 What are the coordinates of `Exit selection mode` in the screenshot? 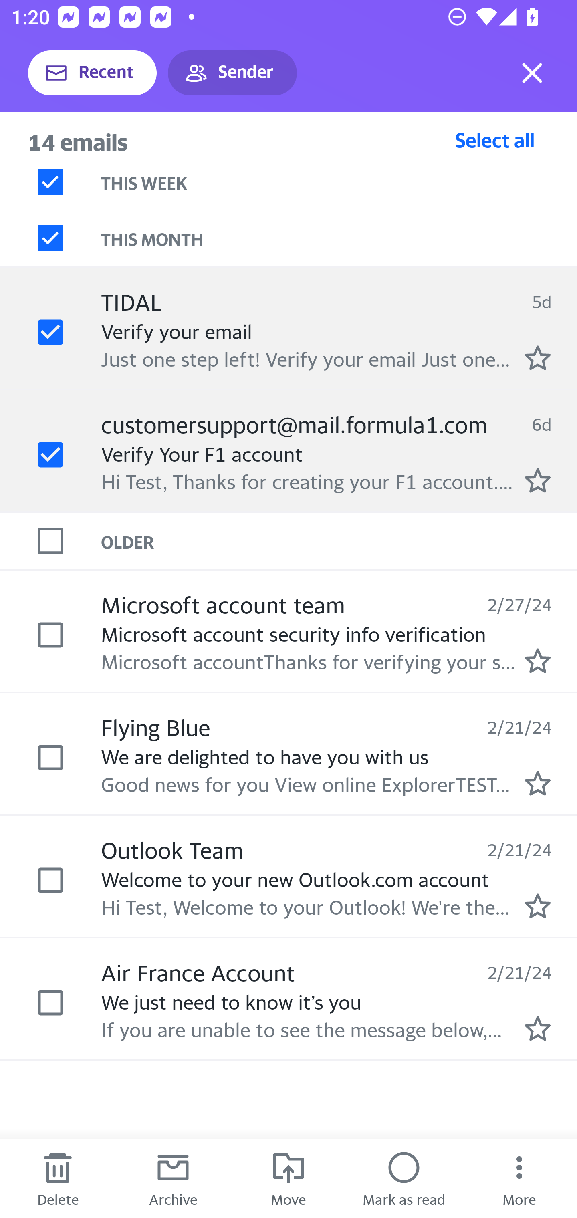 It's located at (532, 73).